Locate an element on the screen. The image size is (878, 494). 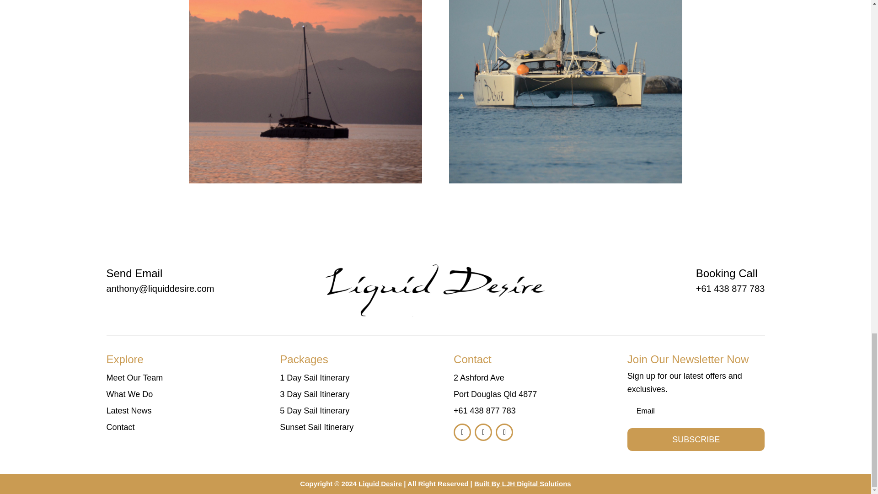
Follow on Instagram is located at coordinates (483, 432).